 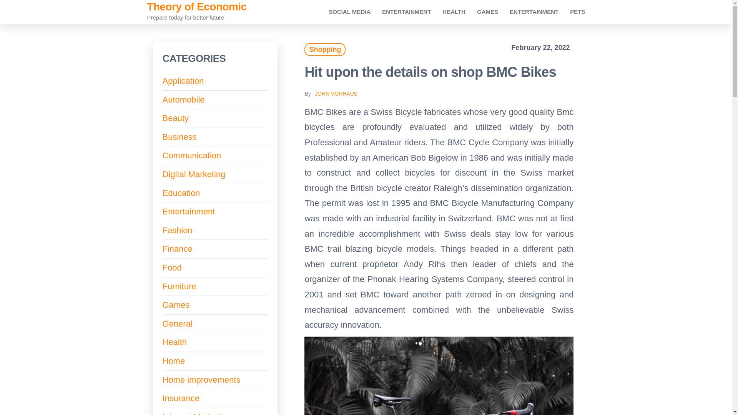 I want to click on Communication, so click(x=191, y=155).